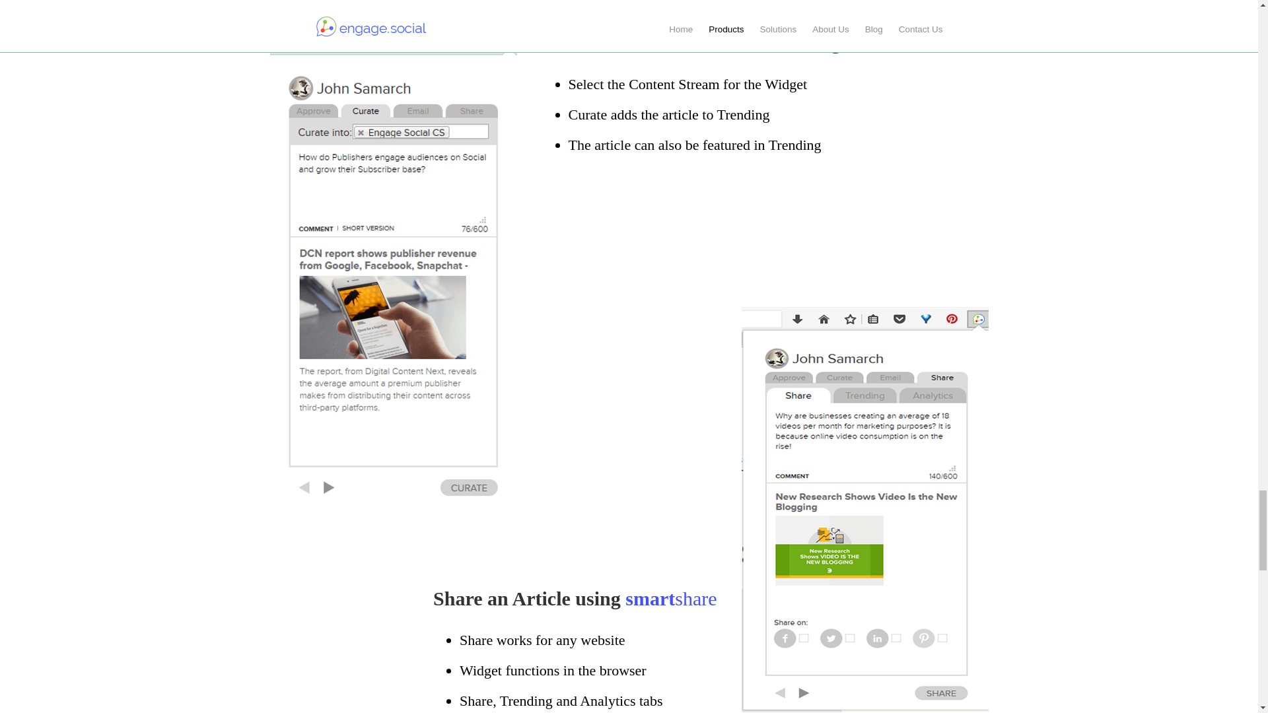 The image size is (1268, 713). I want to click on smartshare, so click(670, 598).